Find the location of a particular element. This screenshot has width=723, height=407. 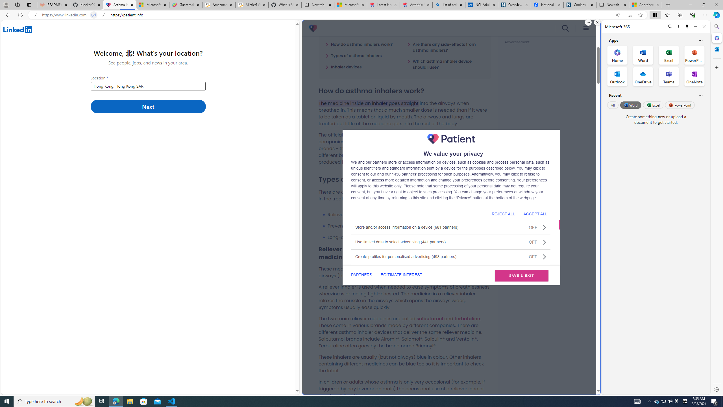

Address and search bar is located at coordinates (327, 15).